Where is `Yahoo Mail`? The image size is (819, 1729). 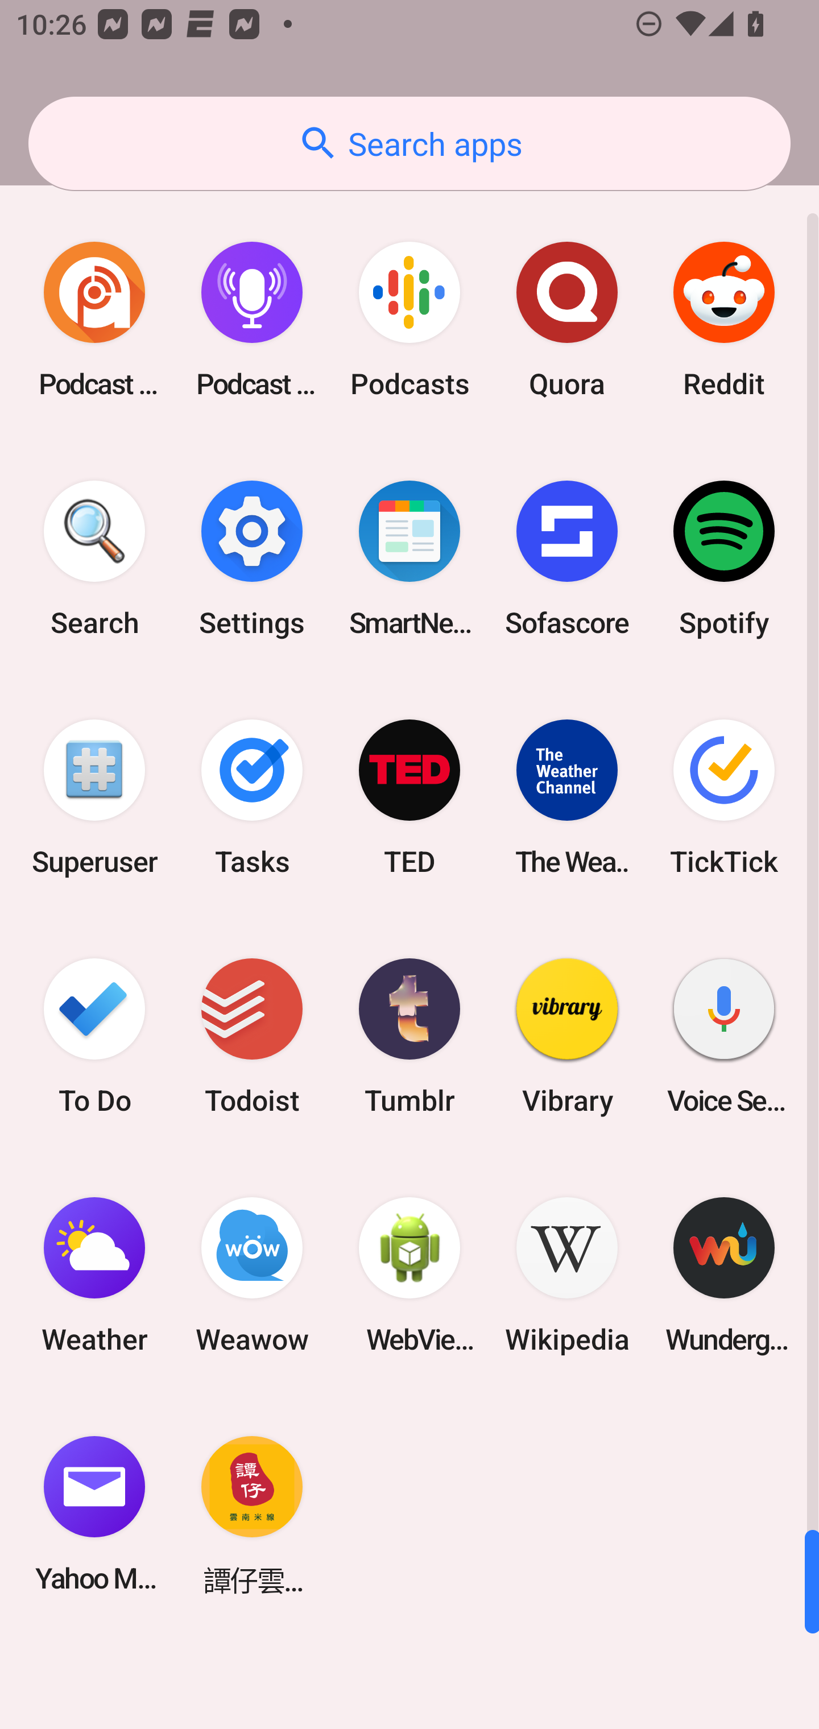
Yahoo Mail is located at coordinates (94, 1514).